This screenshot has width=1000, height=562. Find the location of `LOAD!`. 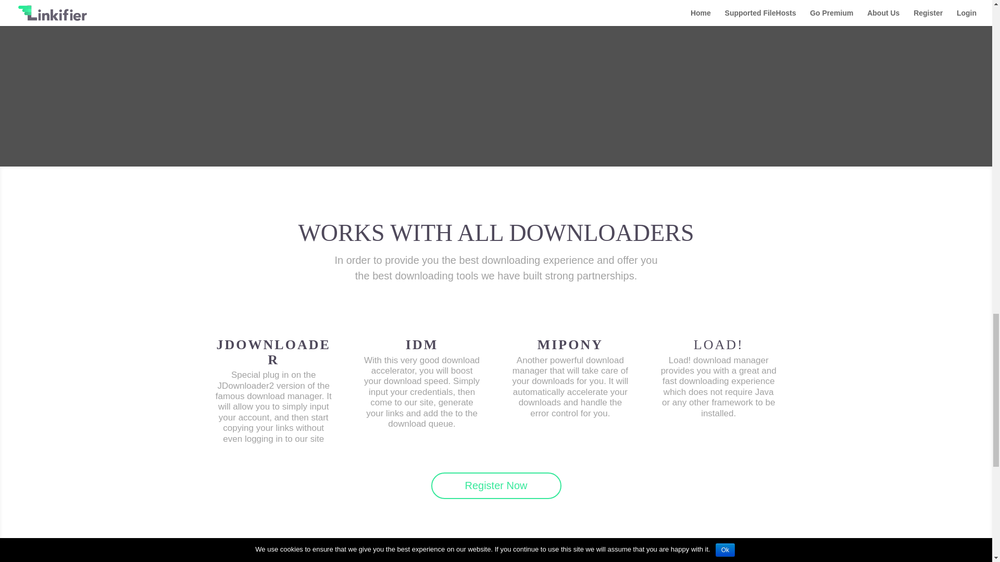

LOAD! is located at coordinates (719, 344).